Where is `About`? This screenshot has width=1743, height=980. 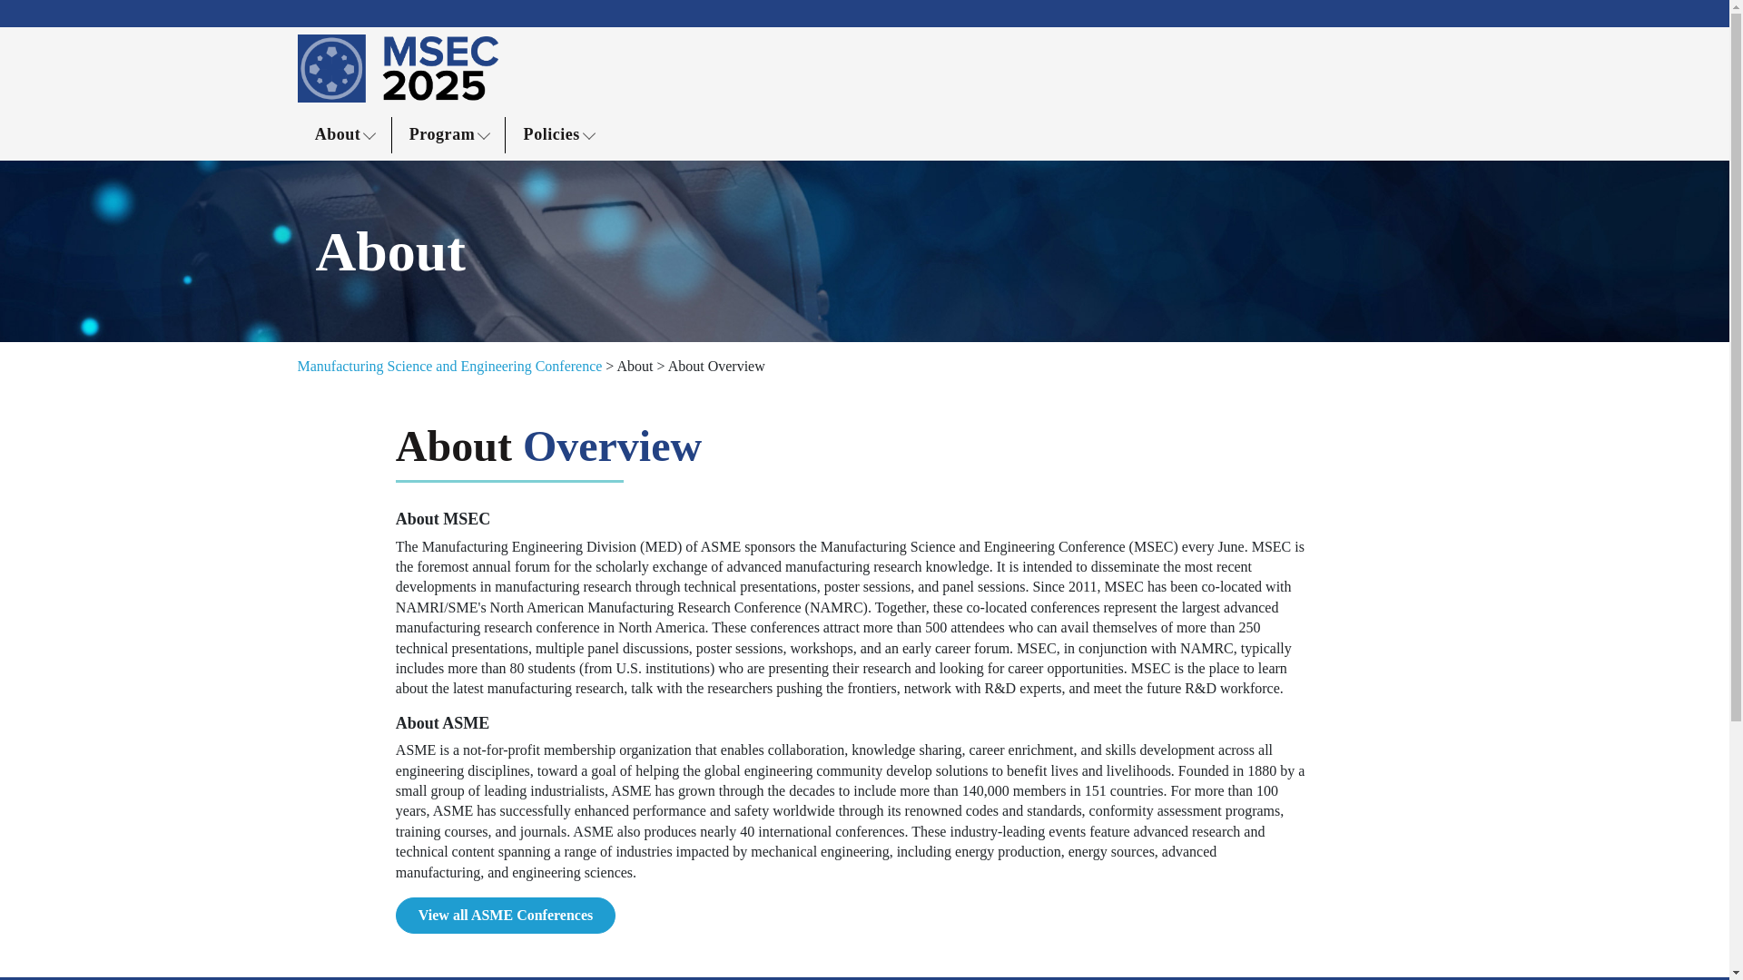
About is located at coordinates (345, 134).